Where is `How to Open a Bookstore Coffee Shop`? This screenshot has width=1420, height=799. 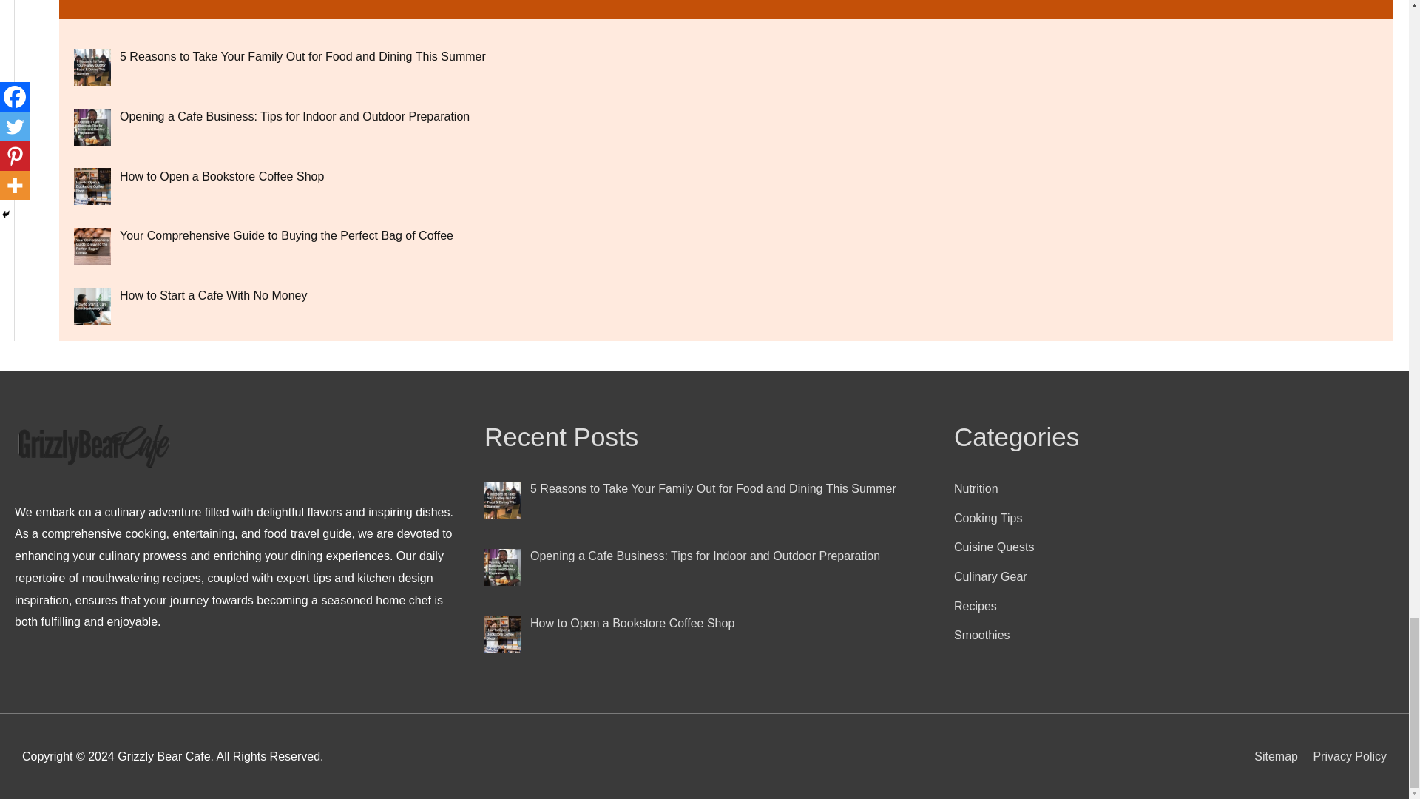 How to Open a Bookstore Coffee Shop is located at coordinates (221, 176).